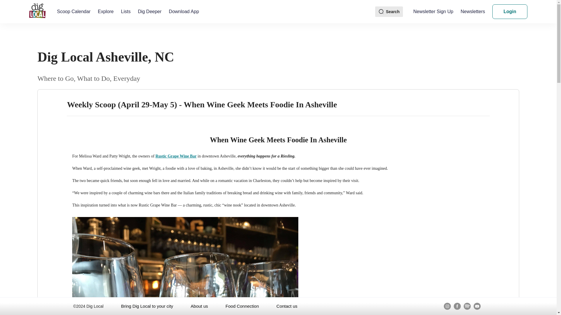  Describe the element at coordinates (74, 11) in the screenshot. I see `Scoop Calendar` at that location.